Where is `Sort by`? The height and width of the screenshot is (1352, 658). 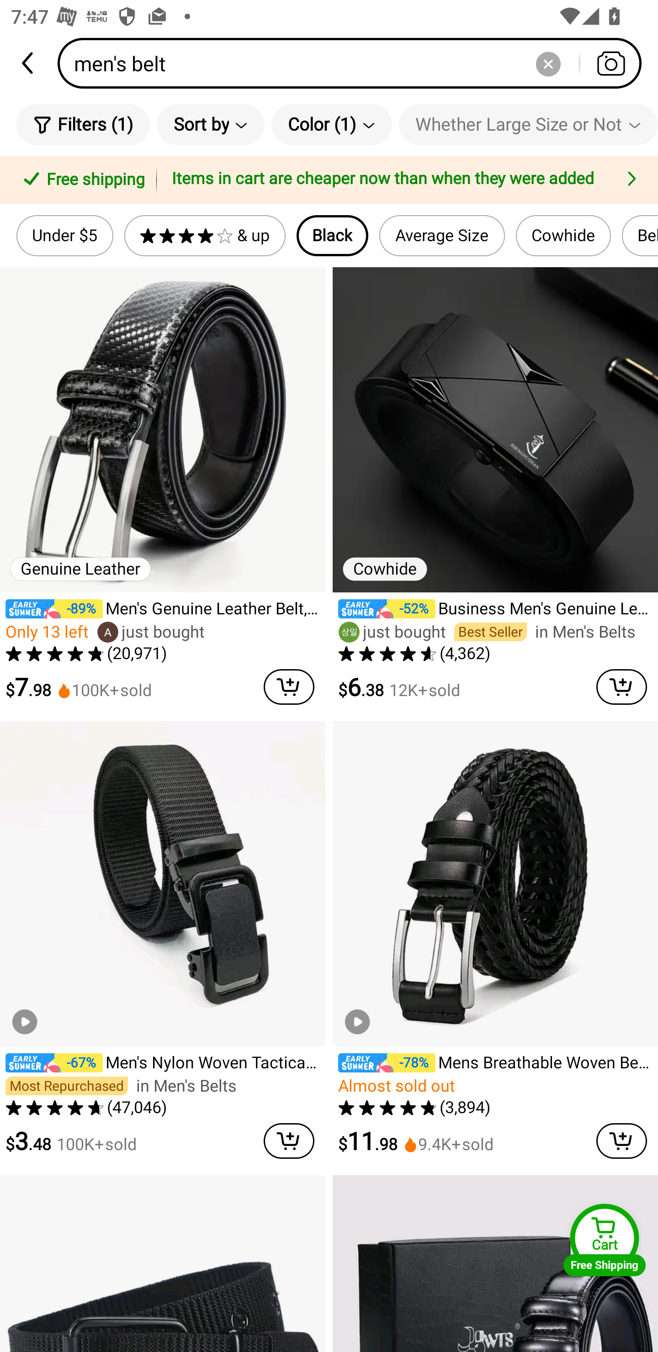 Sort by is located at coordinates (210, 124).